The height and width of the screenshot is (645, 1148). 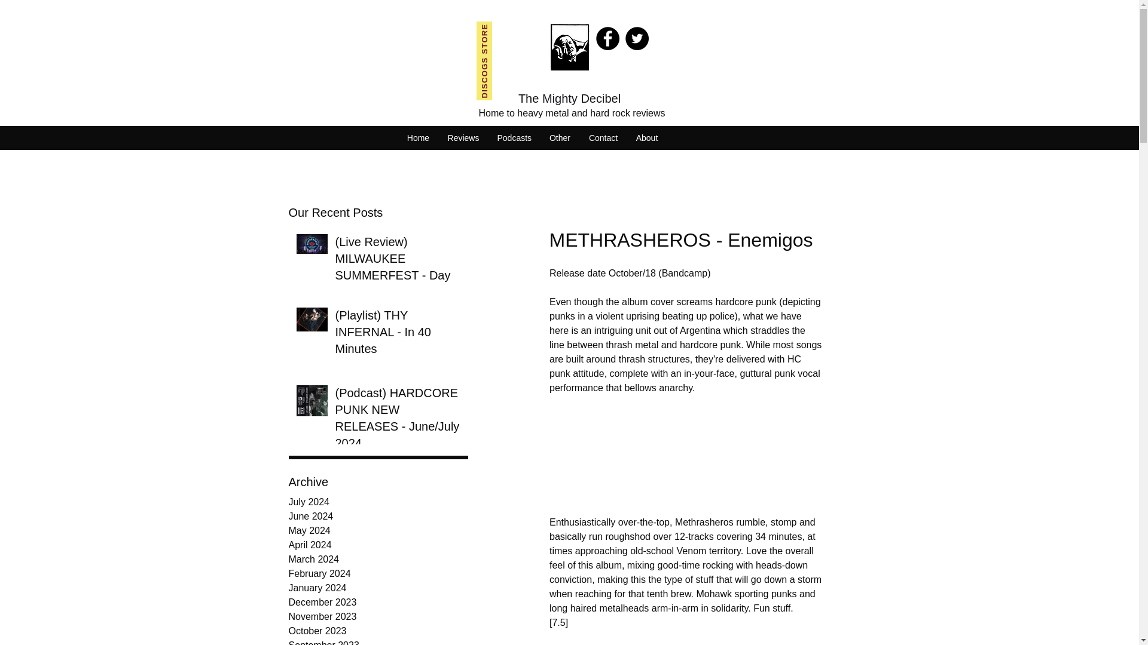 What do you see at coordinates (377, 602) in the screenshot?
I see `December 2023` at bounding box center [377, 602].